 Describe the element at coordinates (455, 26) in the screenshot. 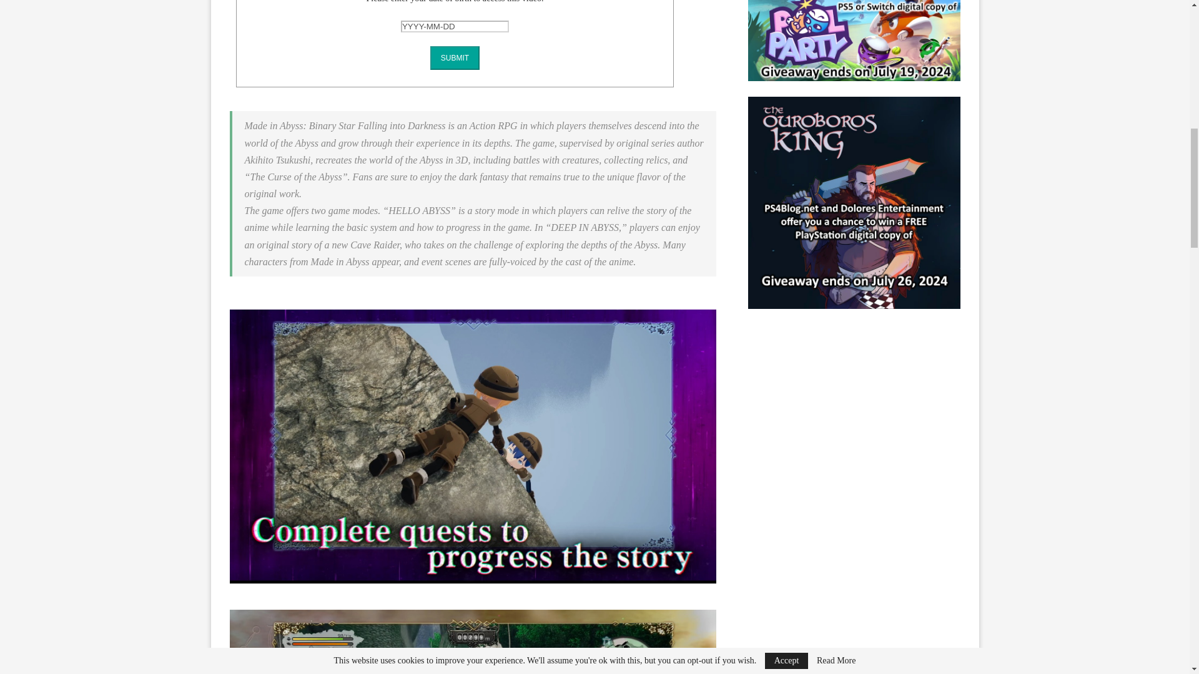

I see `YYYY-MM-DD` at that location.